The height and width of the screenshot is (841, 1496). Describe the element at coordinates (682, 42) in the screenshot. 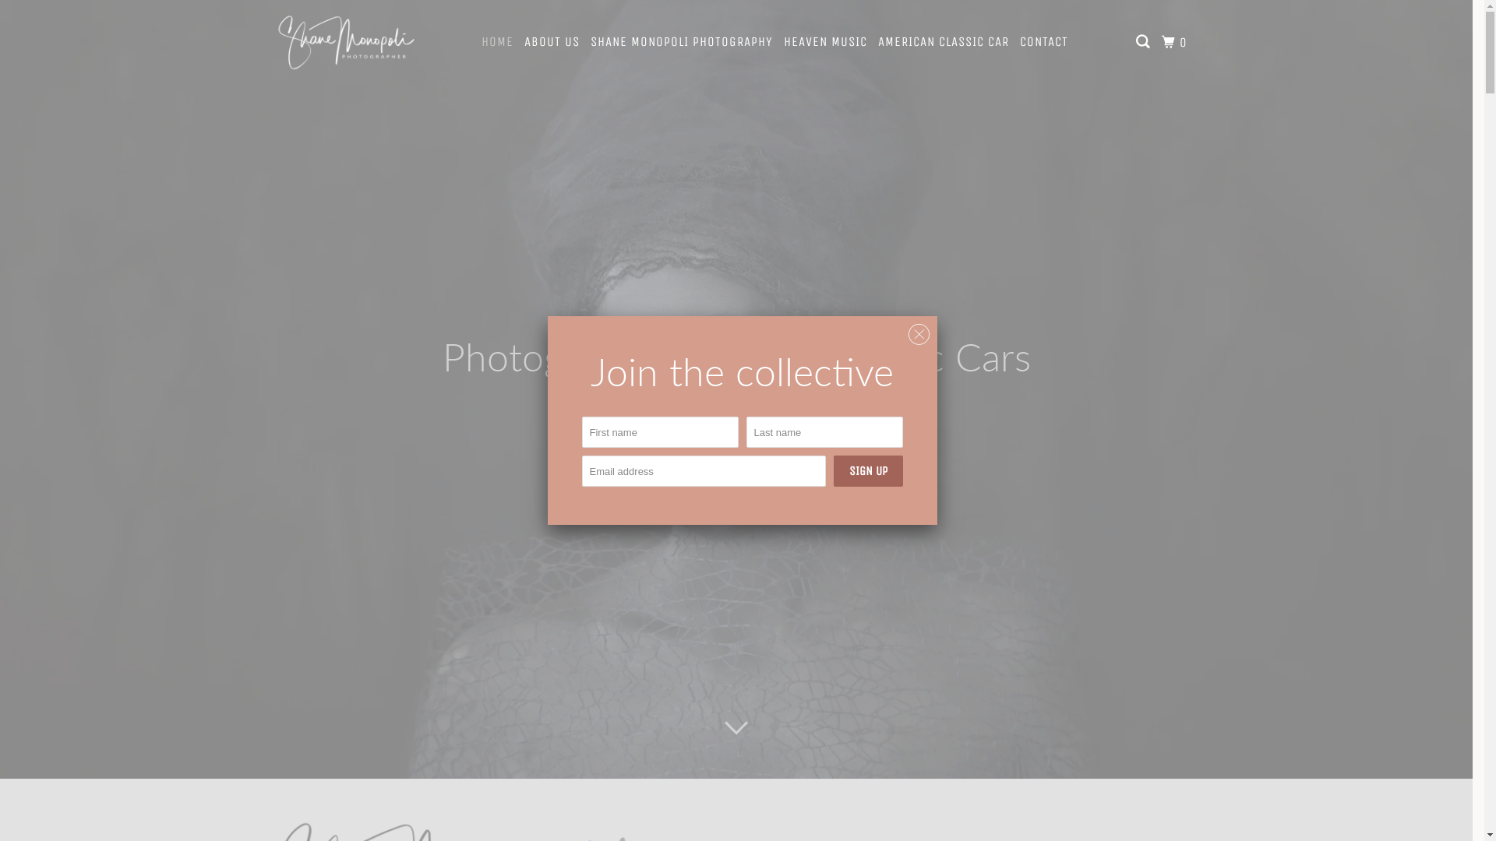

I see `SHANE MONOPOLI PHOTOGRAPHY` at that location.